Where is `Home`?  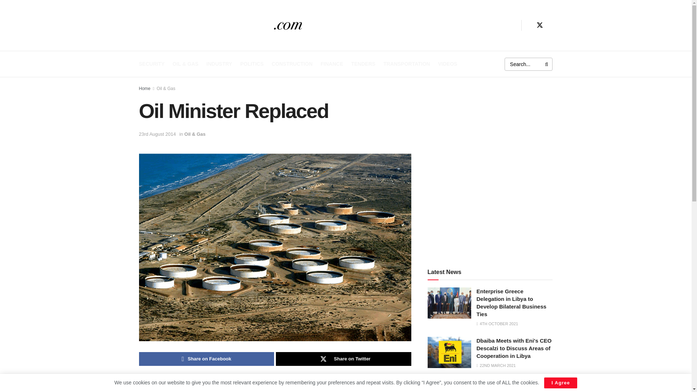 Home is located at coordinates (144, 88).